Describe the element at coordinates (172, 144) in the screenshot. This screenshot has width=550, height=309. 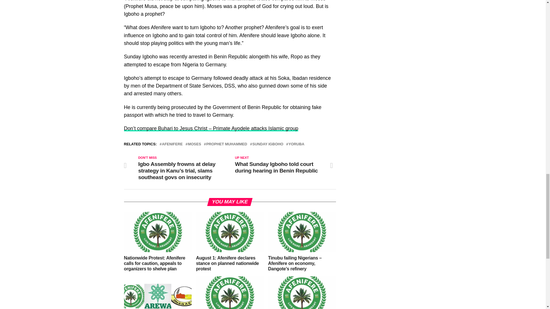
I see `AFENIFERE` at that location.